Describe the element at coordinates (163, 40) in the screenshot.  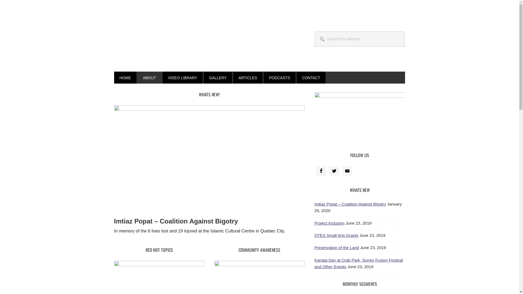
I see `YOUR COMMUNITY MEDIA` at that location.